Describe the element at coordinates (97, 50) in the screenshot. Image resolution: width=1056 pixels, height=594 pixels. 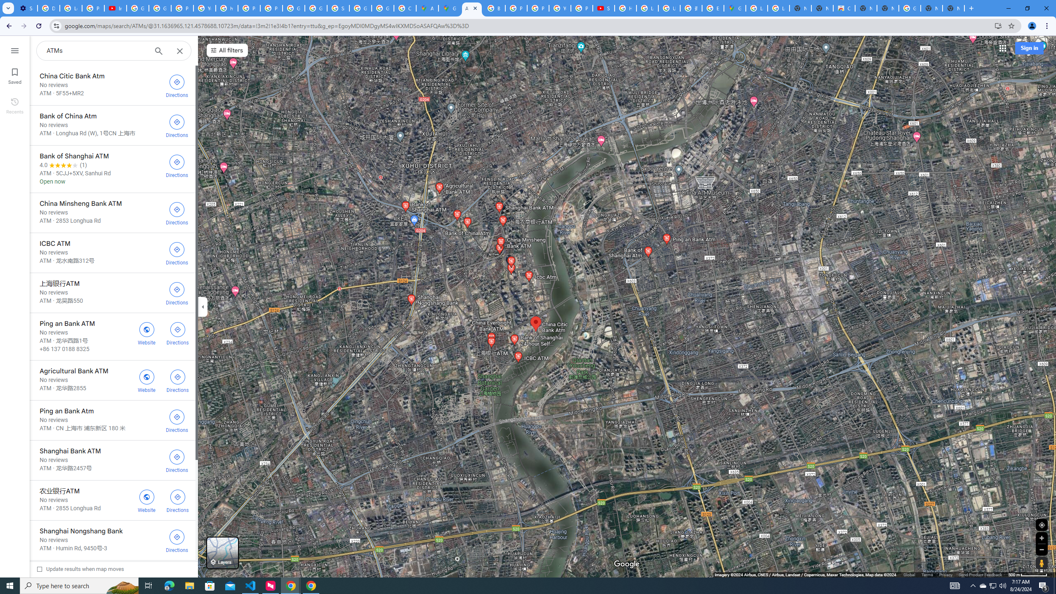
I see `AutomationID: searchboxinput` at that location.